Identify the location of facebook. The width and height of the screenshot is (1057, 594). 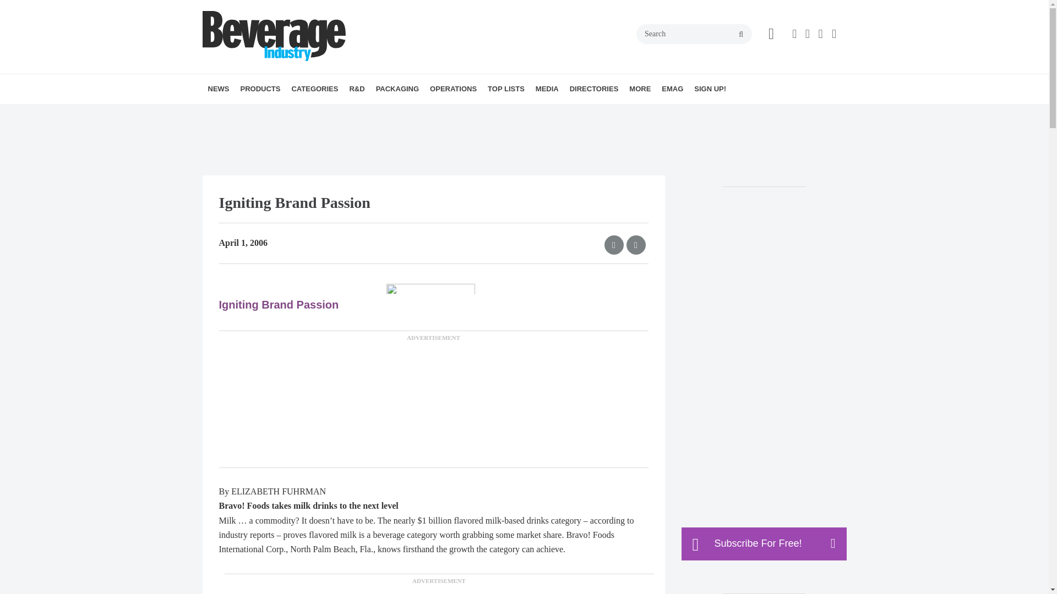
(796, 34).